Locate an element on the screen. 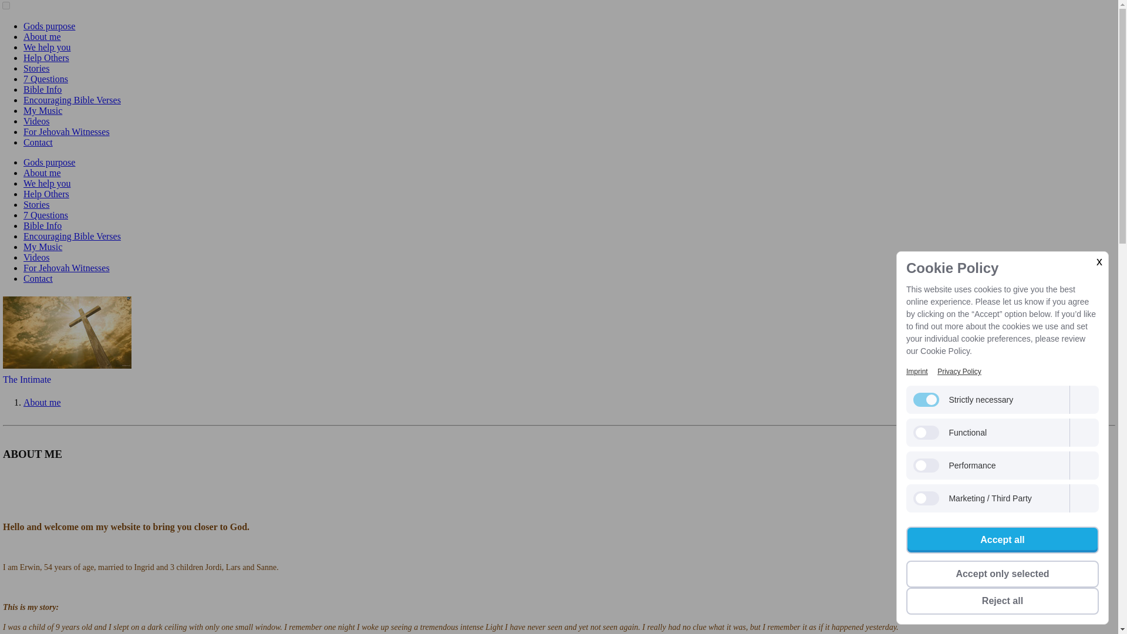 This screenshot has width=1127, height=634. Help Others is located at coordinates (46, 194).